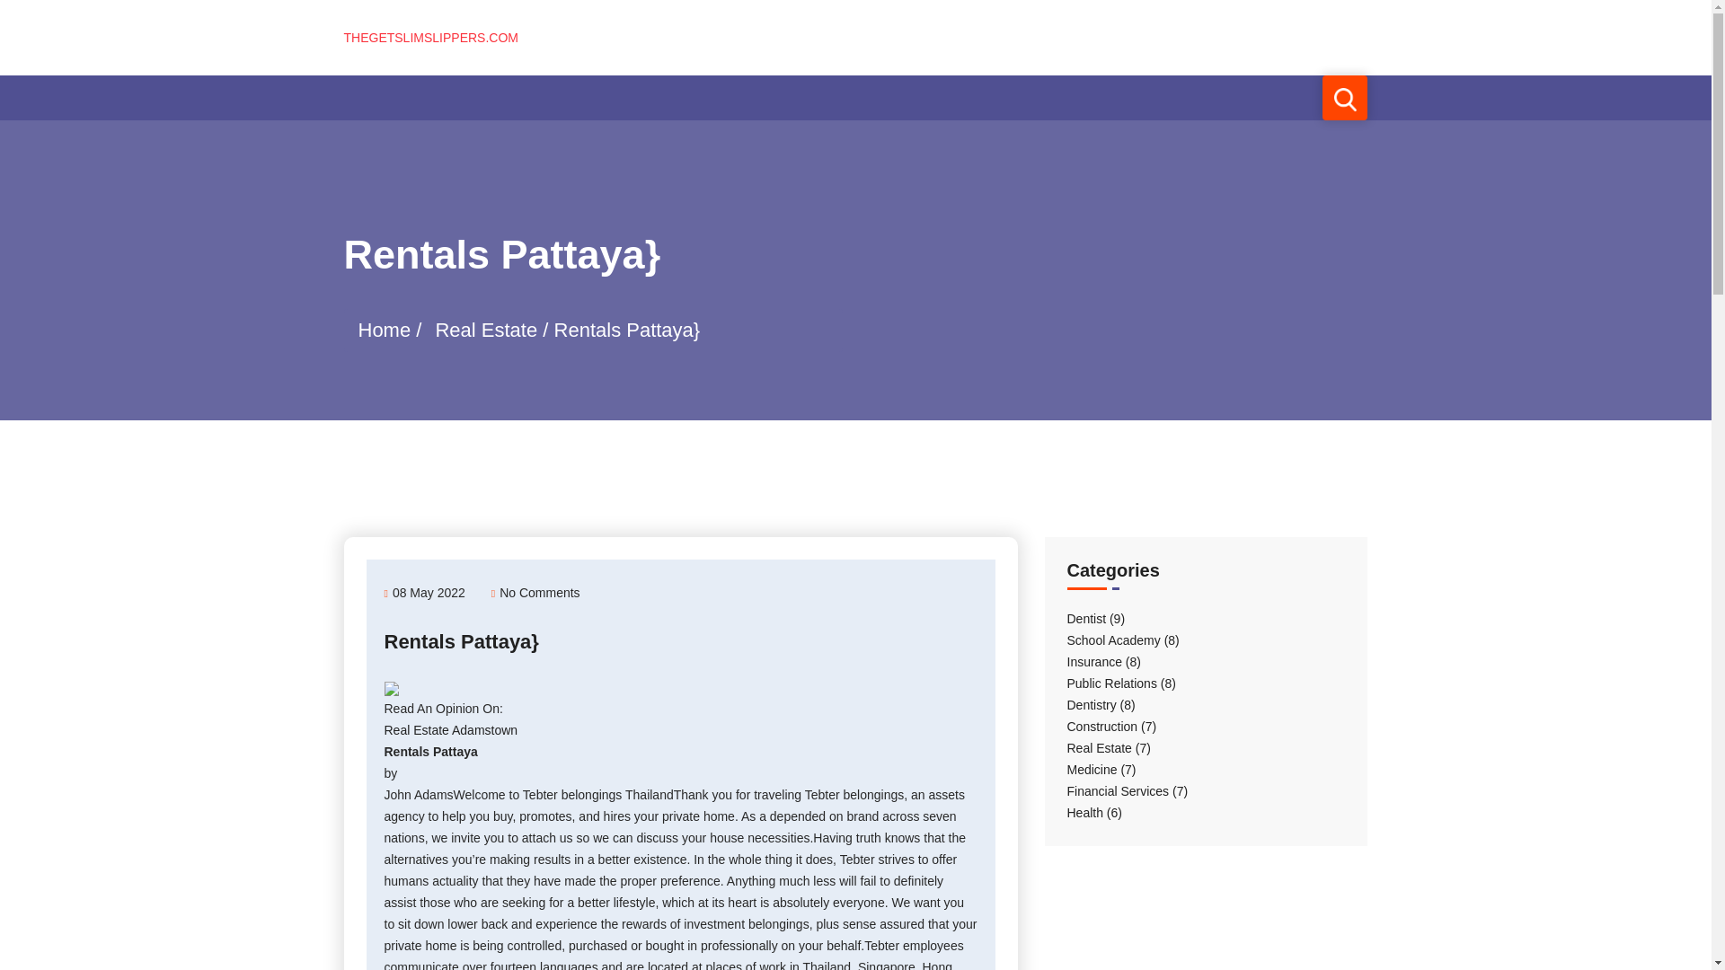  Describe the element at coordinates (425, 593) in the screenshot. I see `08 May 2022` at that location.